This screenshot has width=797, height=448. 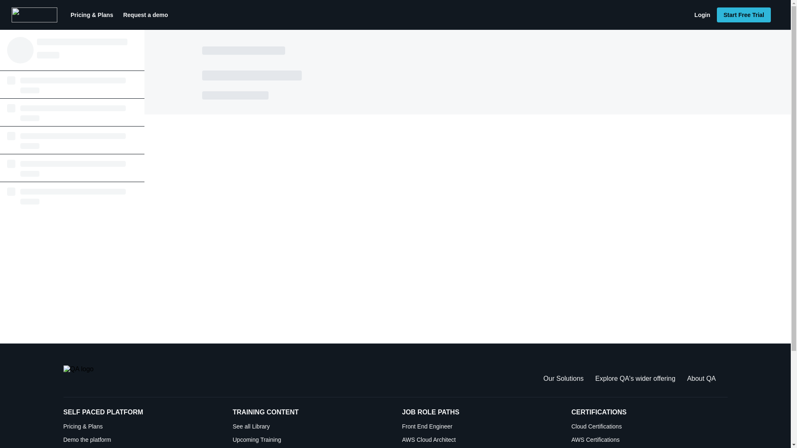 I want to click on AWS Certifications, so click(x=649, y=440).